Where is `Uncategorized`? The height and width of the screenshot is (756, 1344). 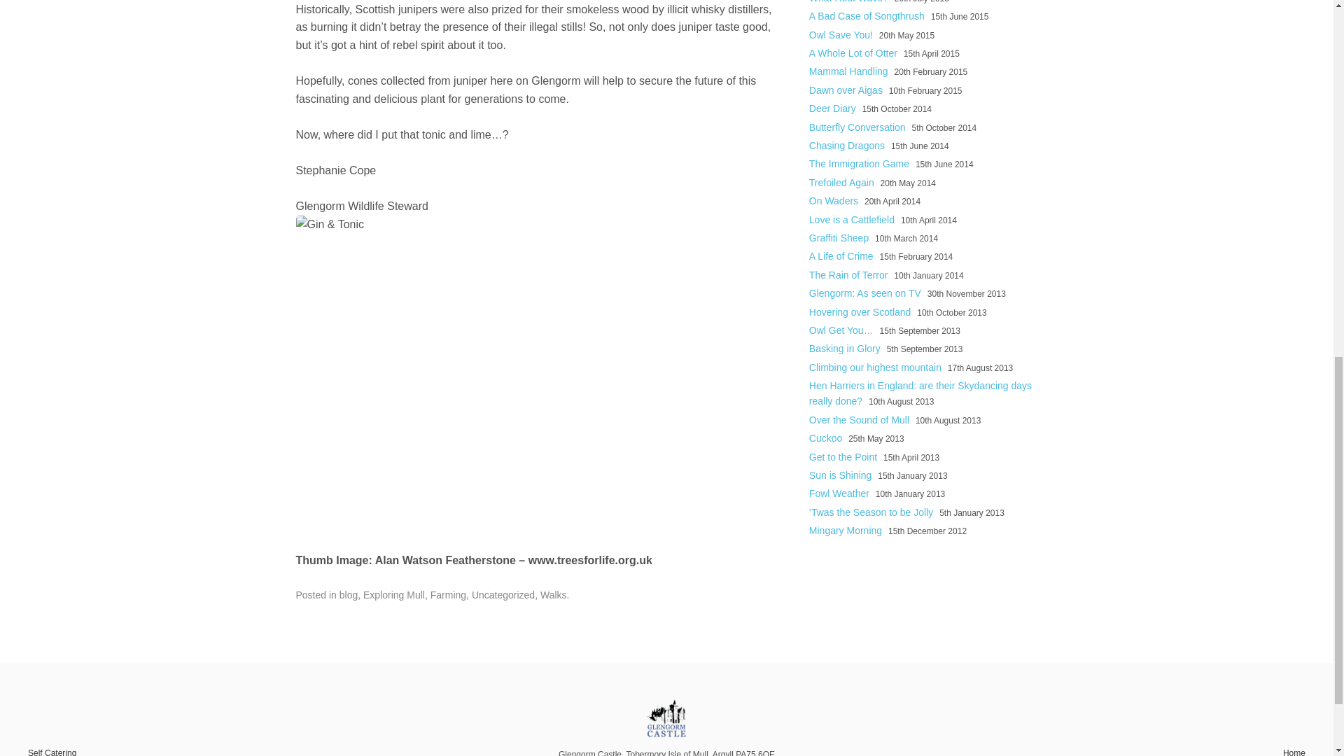
Uncategorized is located at coordinates (503, 595).